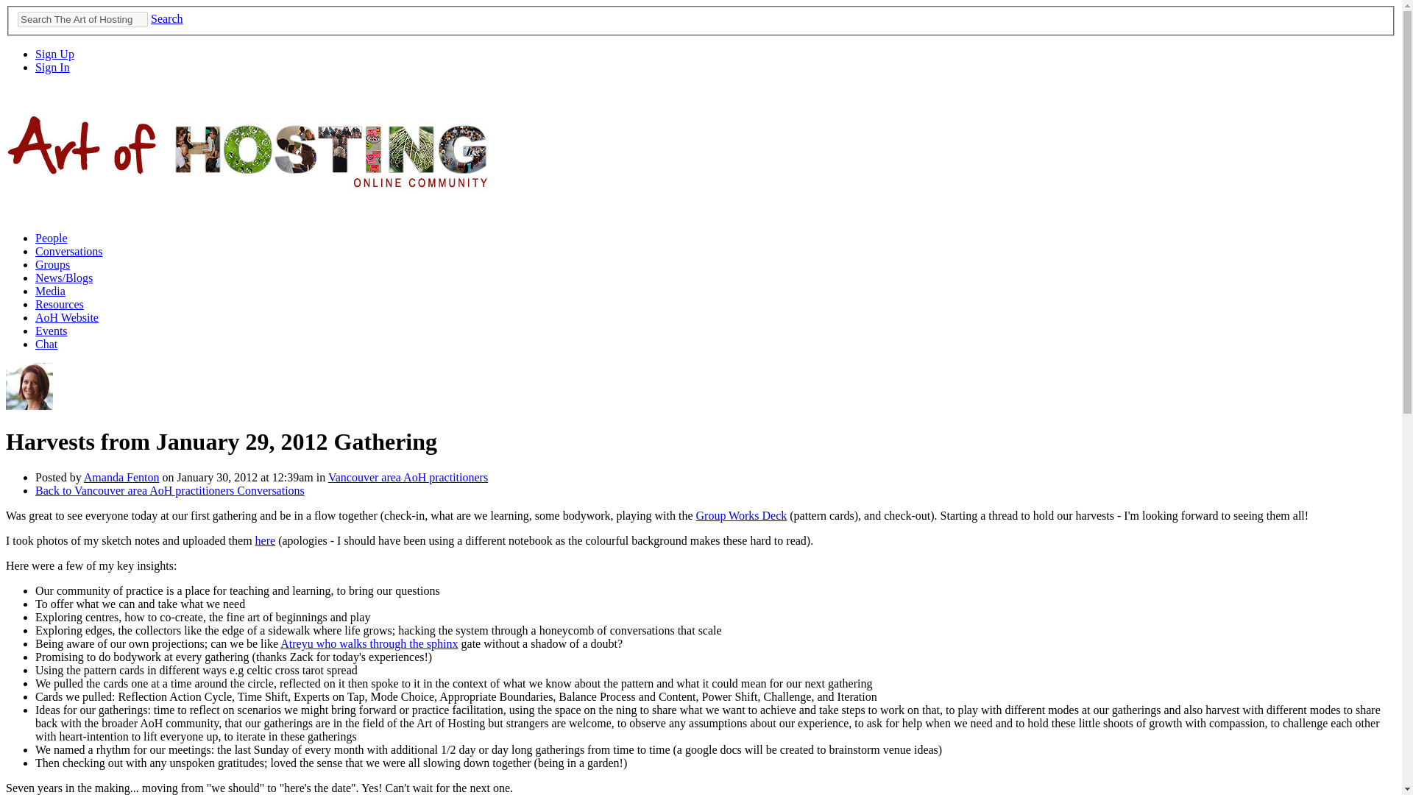  What do you see at coordinates (742, 515) in the screenshot?
I see `Group Works Deck` at bounding box center [742, 515].